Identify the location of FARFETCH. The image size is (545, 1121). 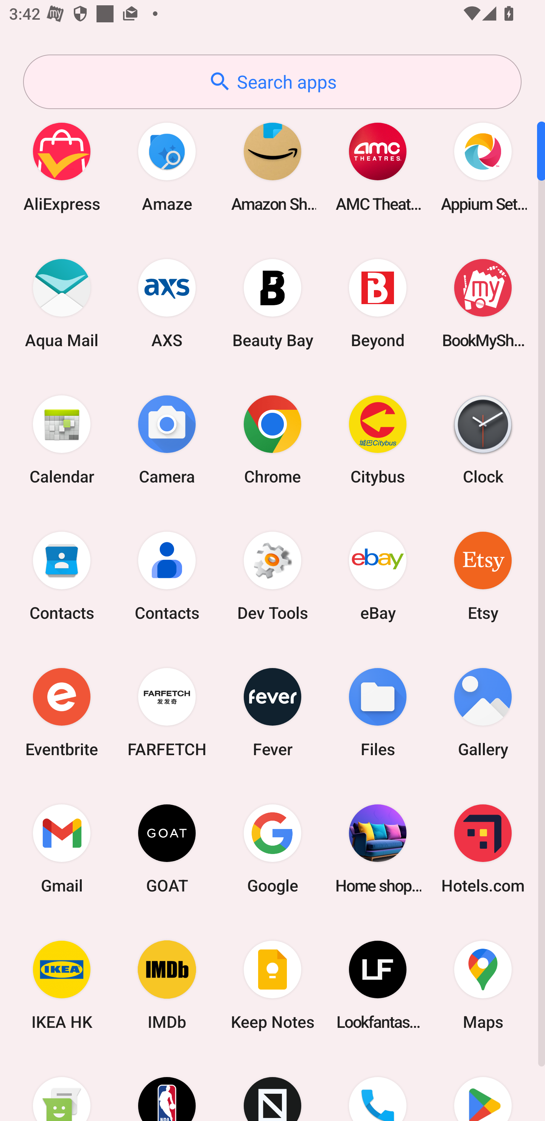
(167, 712).